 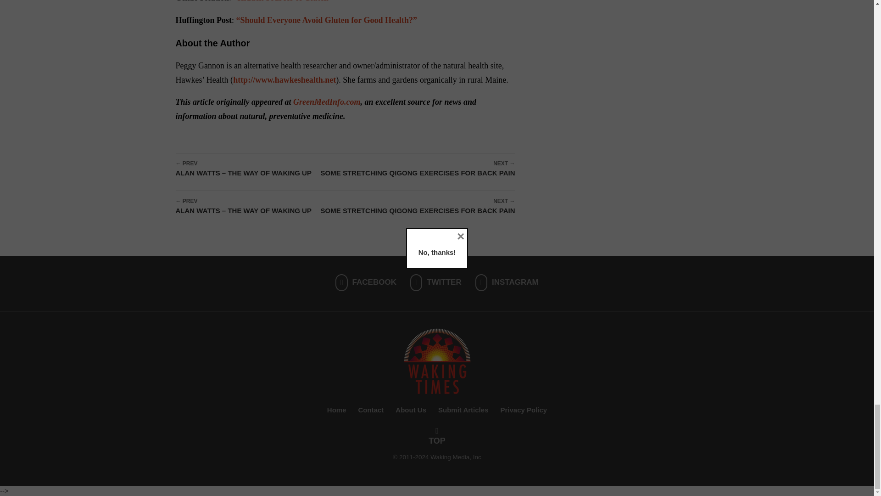 I want to click on GreenMedInfo.com, so click(x=327, y=102).